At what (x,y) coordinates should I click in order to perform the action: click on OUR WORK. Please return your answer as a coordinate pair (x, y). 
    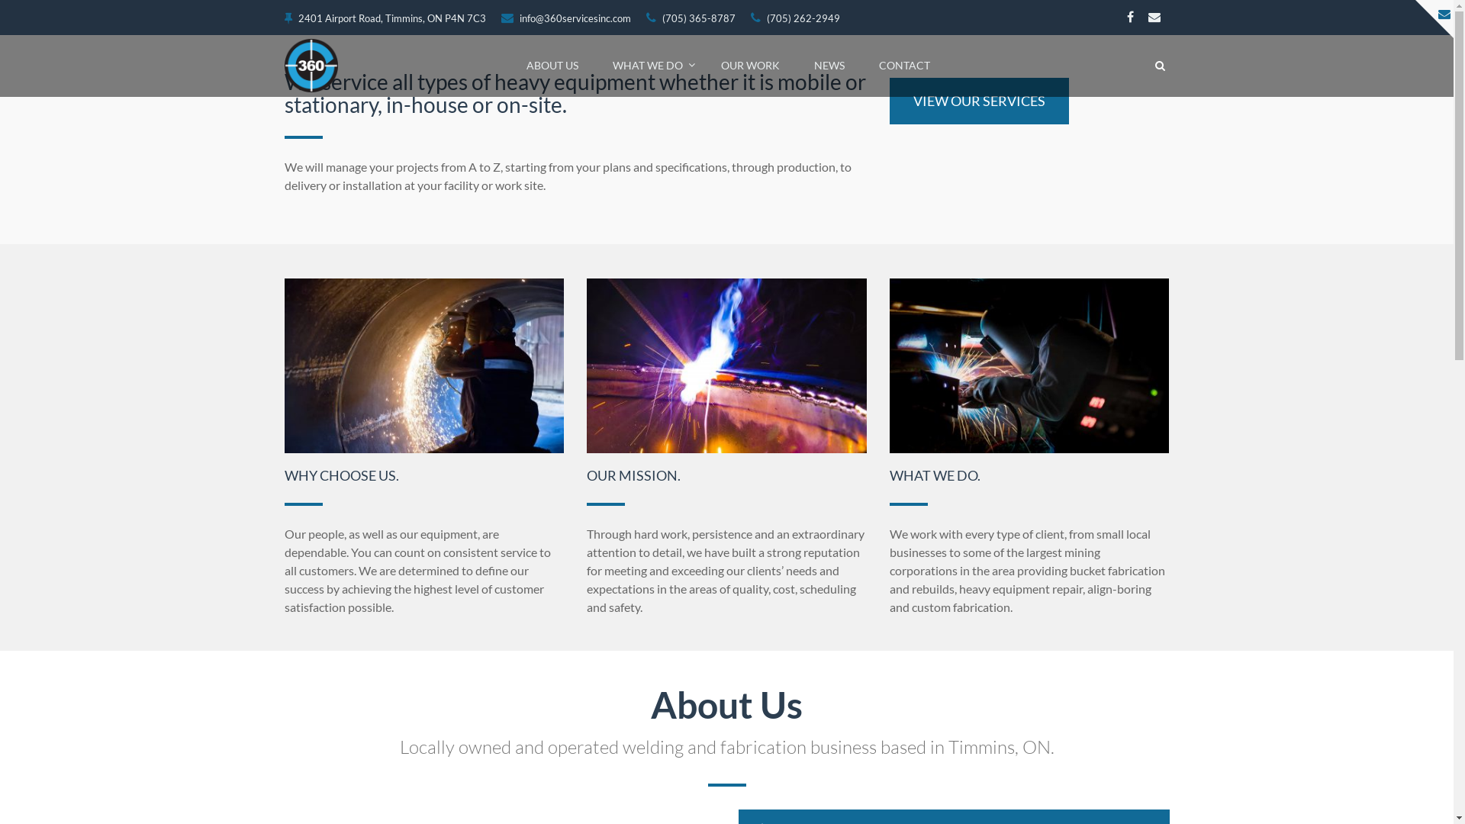
    Looking at the image, I should click on (751, 65).